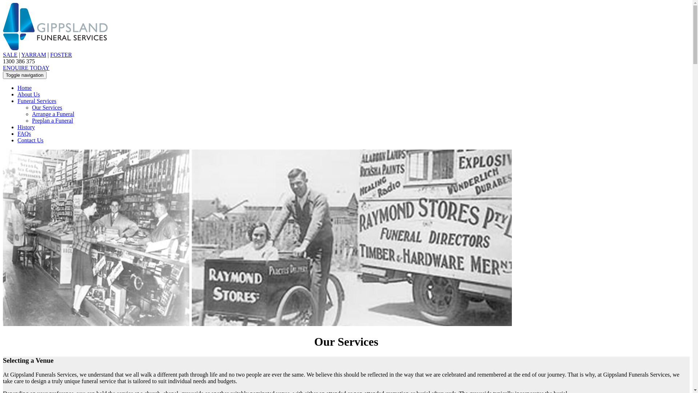  I want to click on FAQs, so click(24, 134).